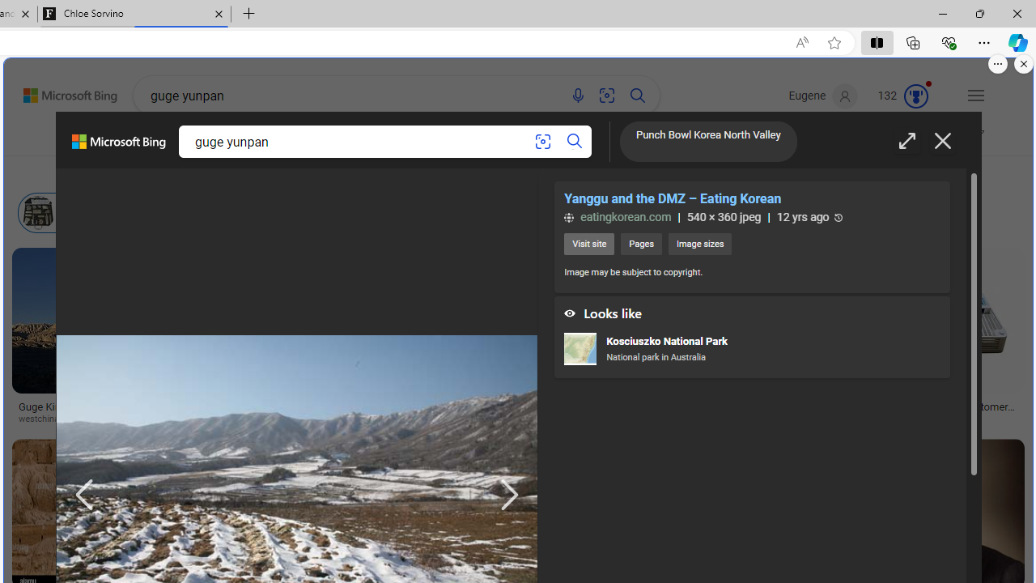  I want to click on Looks likeKosciuszko National ParkNational park in Australia, so click(751, 337).